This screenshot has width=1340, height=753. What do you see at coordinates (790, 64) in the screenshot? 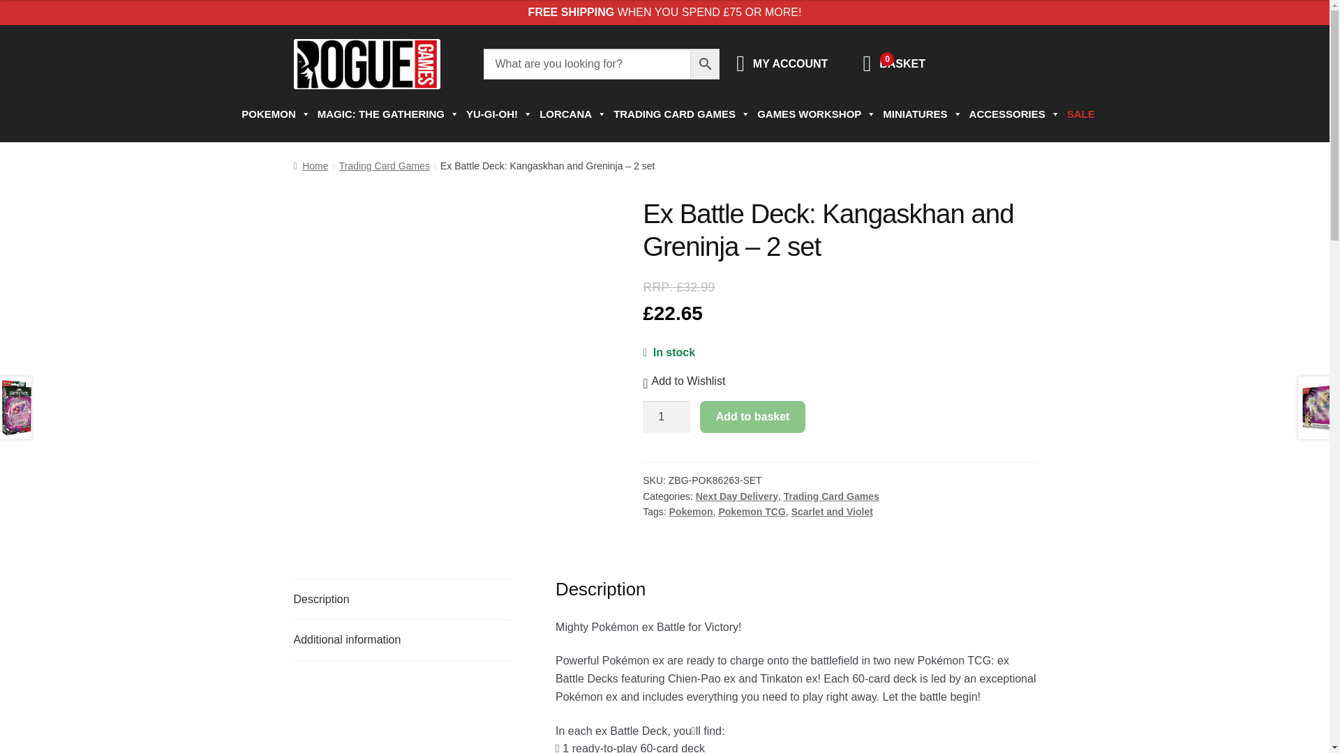
I see `MY ACCOUNT` at bounding box center [790, 64].